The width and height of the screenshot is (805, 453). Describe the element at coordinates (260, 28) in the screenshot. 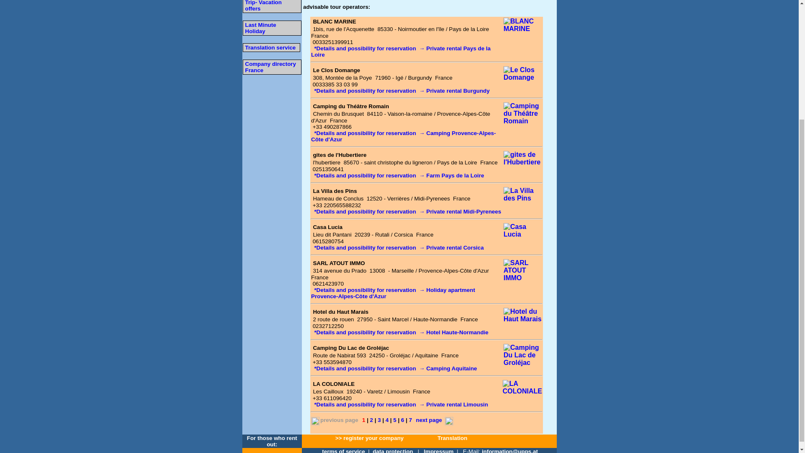

I see `Last Minute Holiday` at that location.